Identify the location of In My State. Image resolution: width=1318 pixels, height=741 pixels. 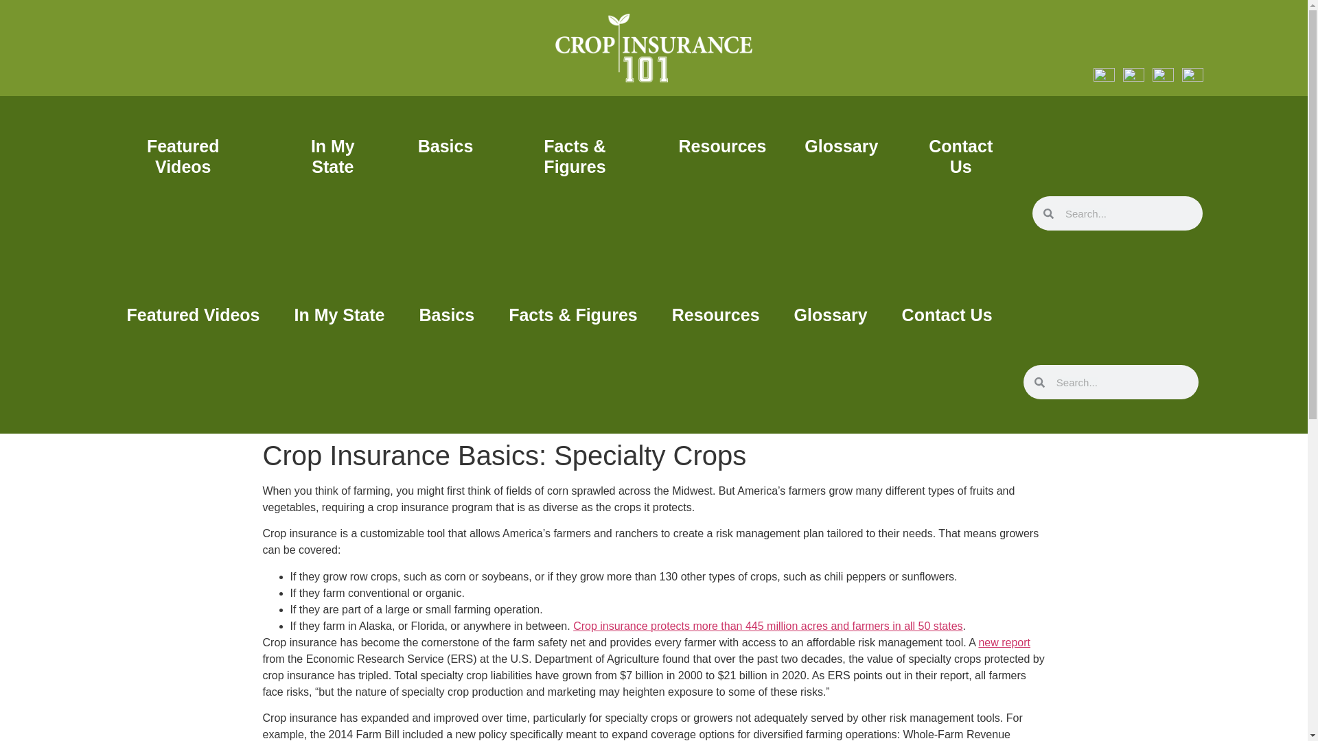
(332, 156).